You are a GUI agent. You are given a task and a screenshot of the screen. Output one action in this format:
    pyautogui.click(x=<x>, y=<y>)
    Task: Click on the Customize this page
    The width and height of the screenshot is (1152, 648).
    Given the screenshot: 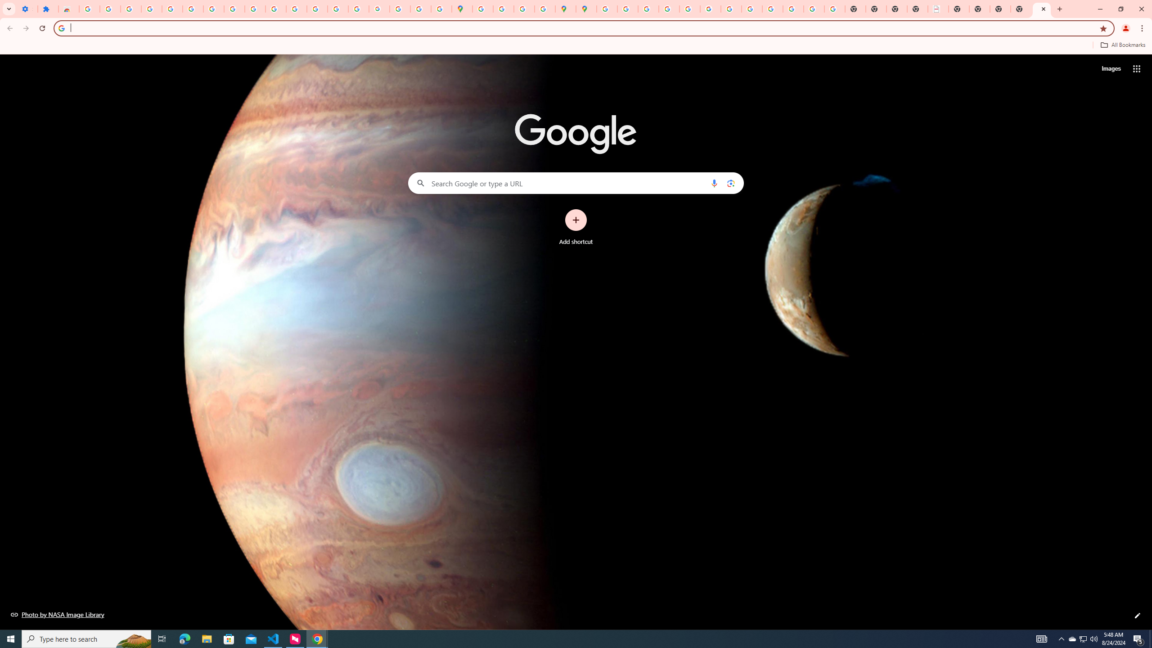 What is the action you would take?
    pyautogui.click(x=1138, y=616)
    